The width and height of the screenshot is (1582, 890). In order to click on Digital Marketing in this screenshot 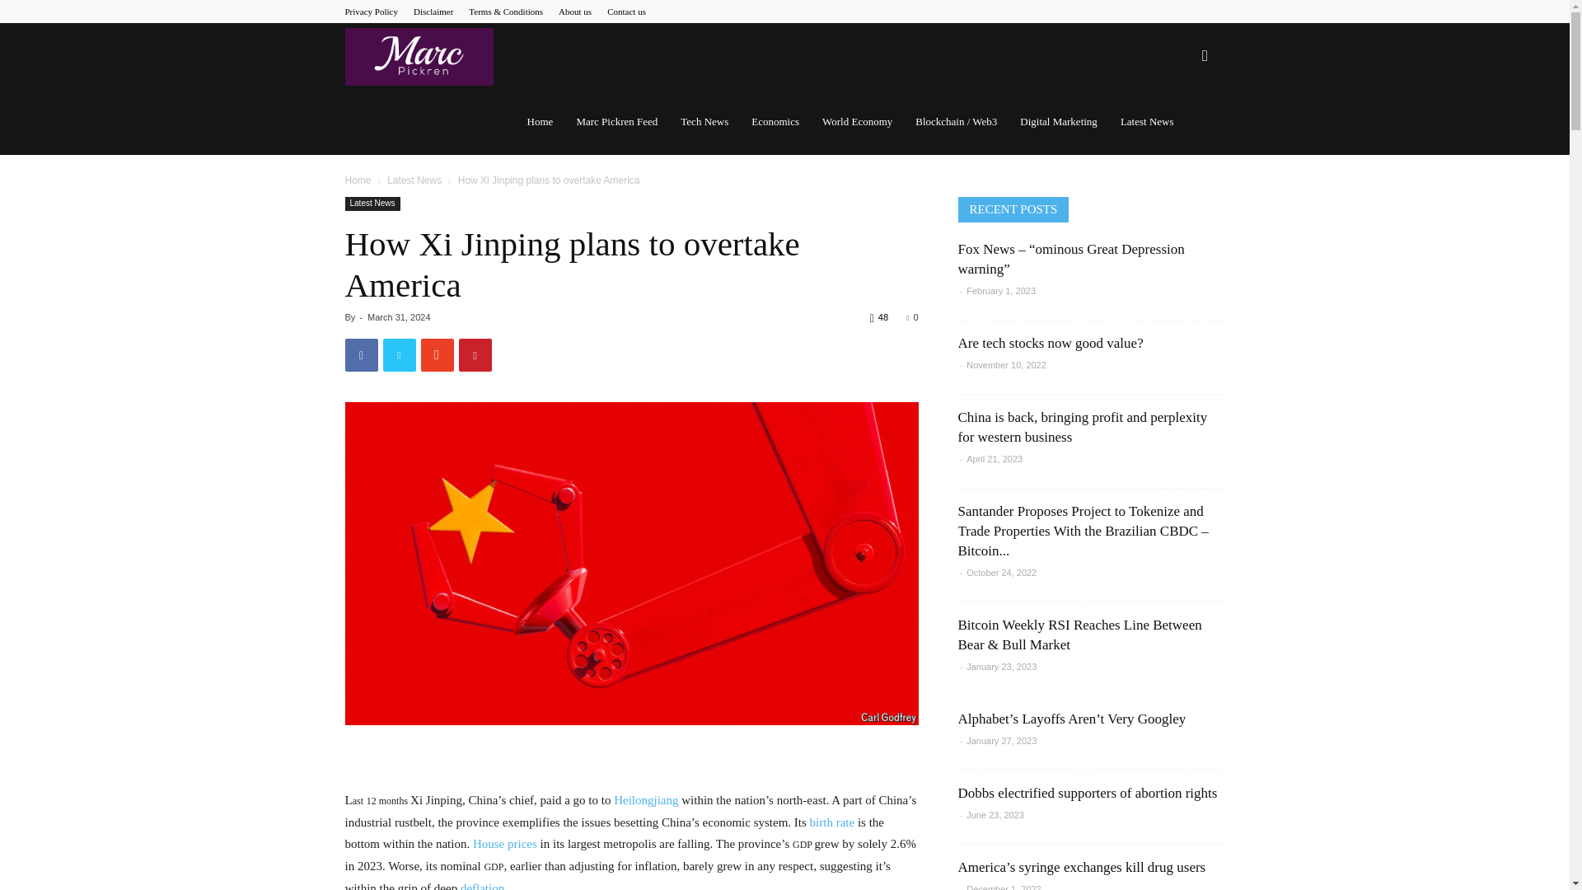, I will do `click(1058, 122)`.